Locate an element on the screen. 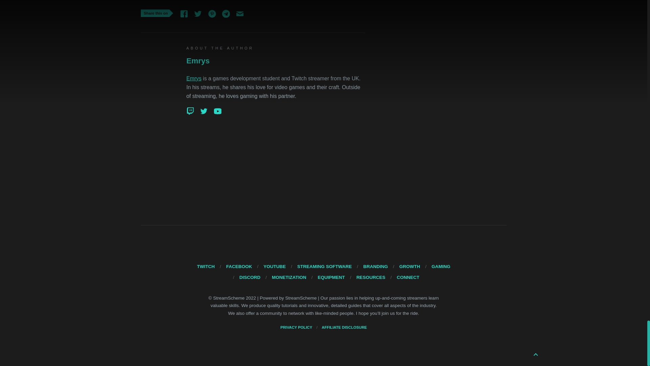 Image resolution: width=650 pixels, height=366 pixels. Emrys is located at coordinates (204, 113).